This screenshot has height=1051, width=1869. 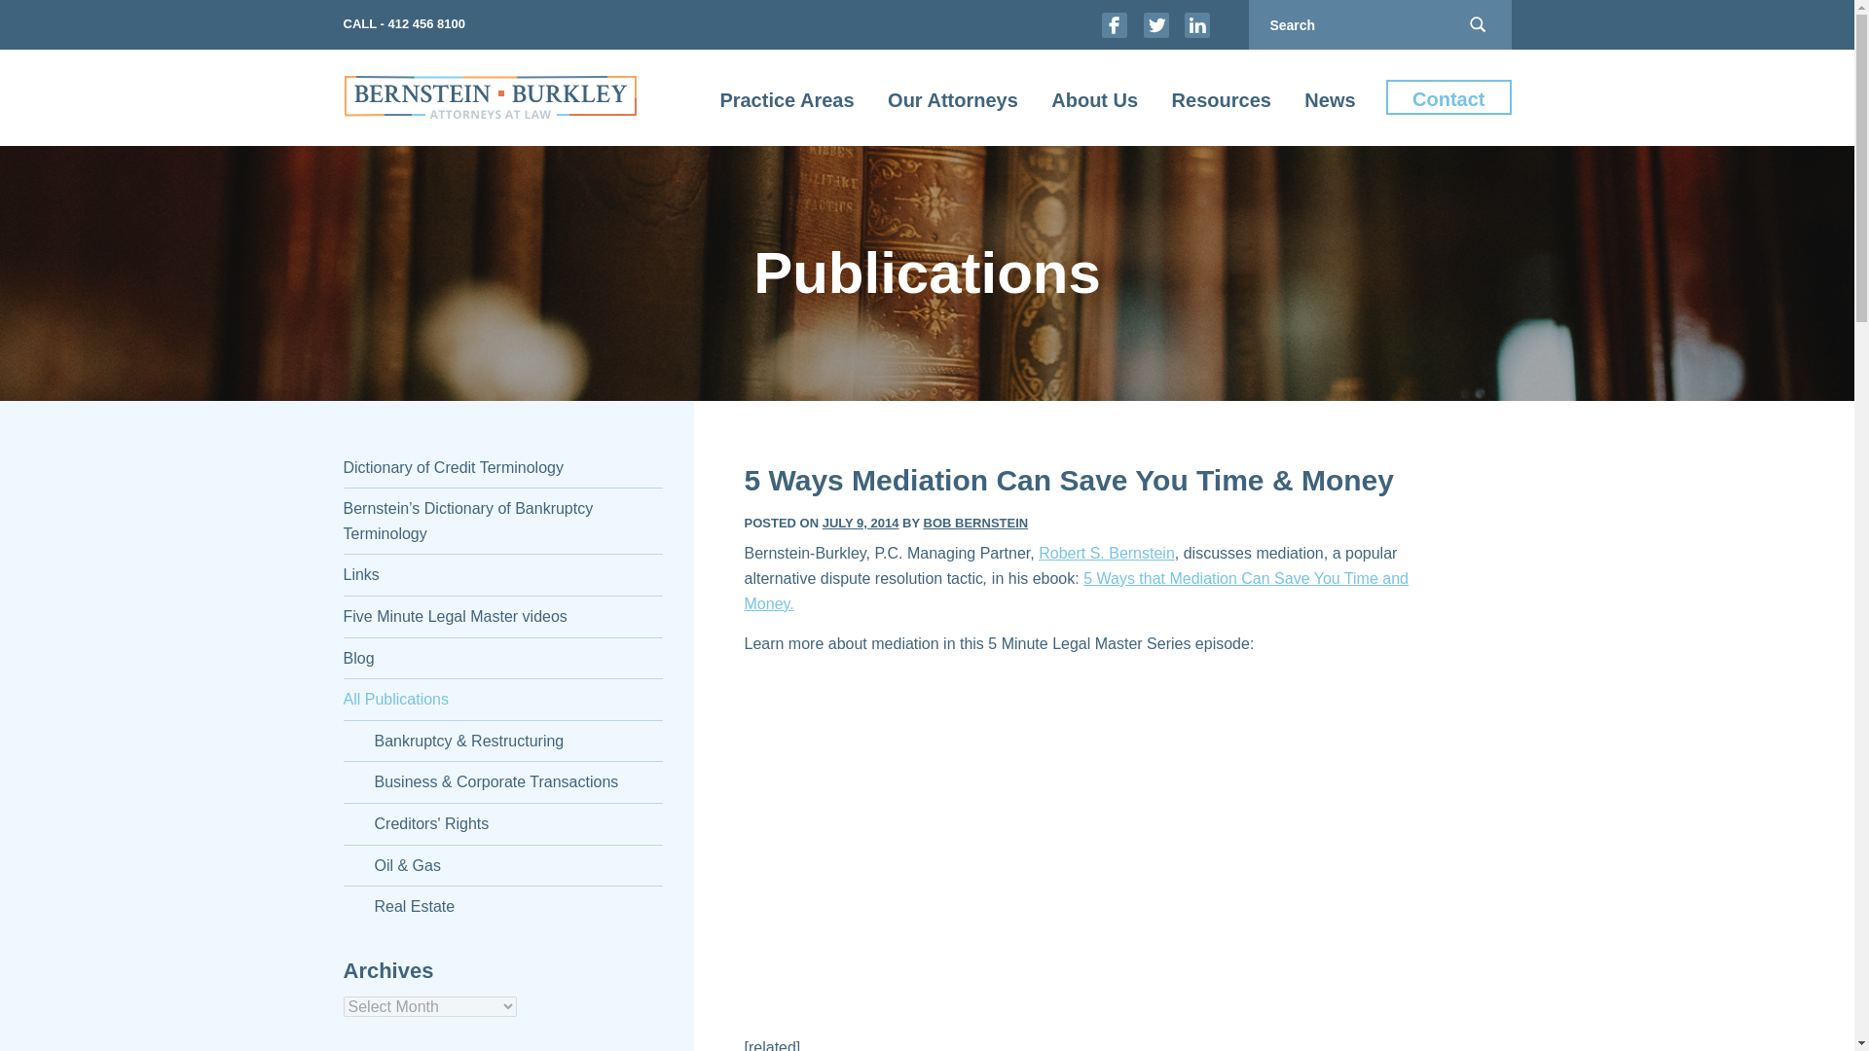 What do you see at coordinates (786, 97) in the screenshot?
I see `Practice Areas` at bounding box center [786, 97].